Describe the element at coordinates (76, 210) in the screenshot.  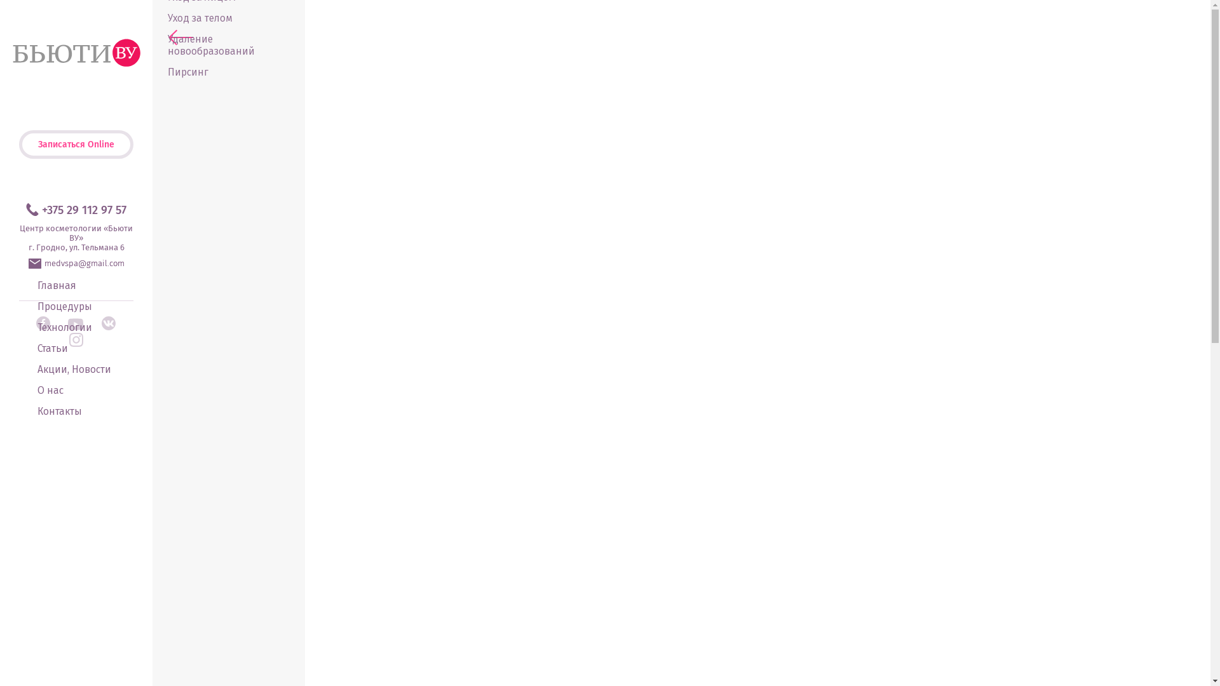
I see `+375 29 112 97 57` at that location.